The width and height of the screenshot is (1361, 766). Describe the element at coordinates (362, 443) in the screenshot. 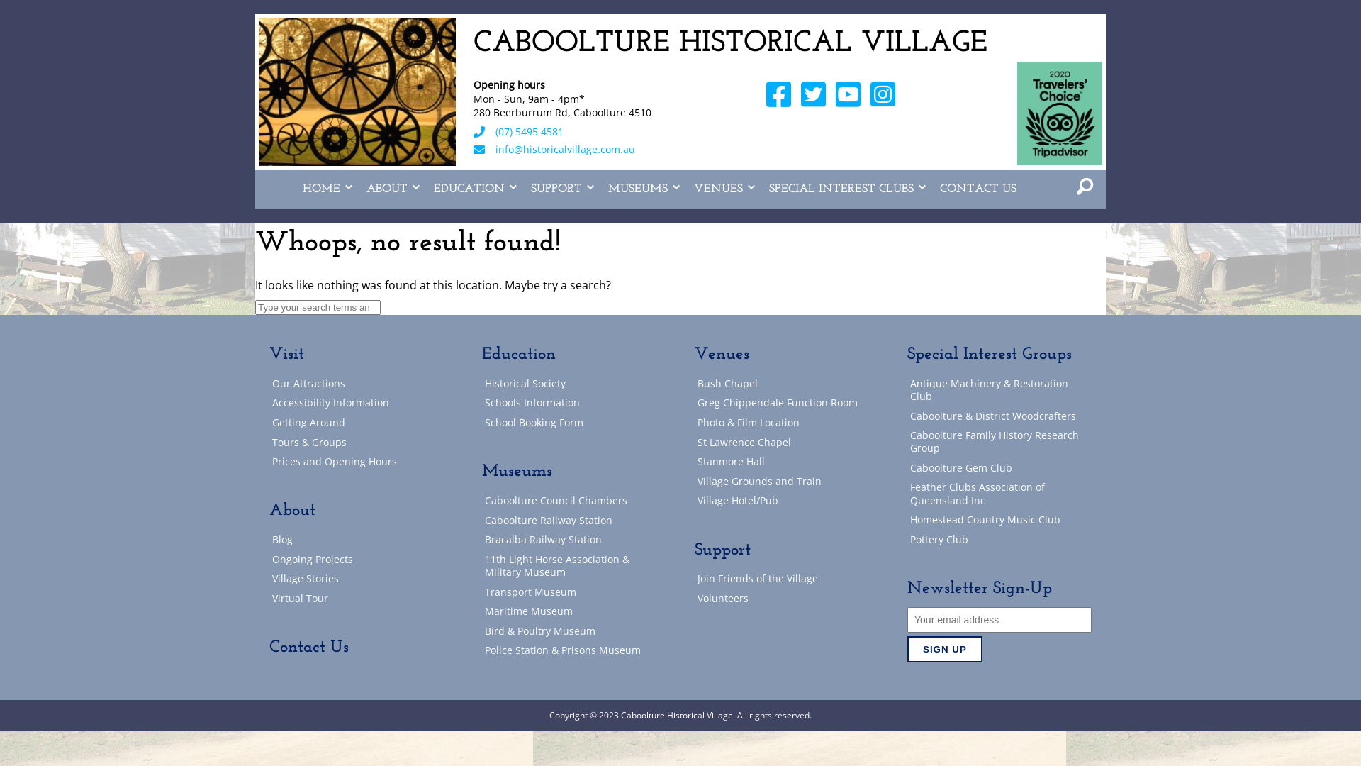

I see `Tours & Groups` at that location.